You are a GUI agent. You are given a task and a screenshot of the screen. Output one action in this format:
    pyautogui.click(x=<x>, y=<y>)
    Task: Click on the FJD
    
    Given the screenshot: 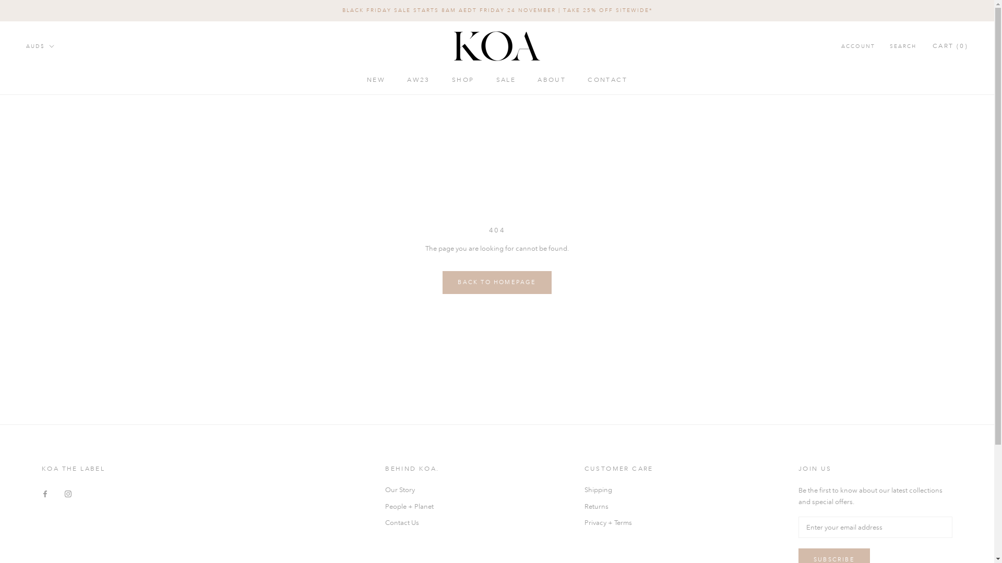 What is the action you would take?
    pyautogui.click(x=58, y=510)
    